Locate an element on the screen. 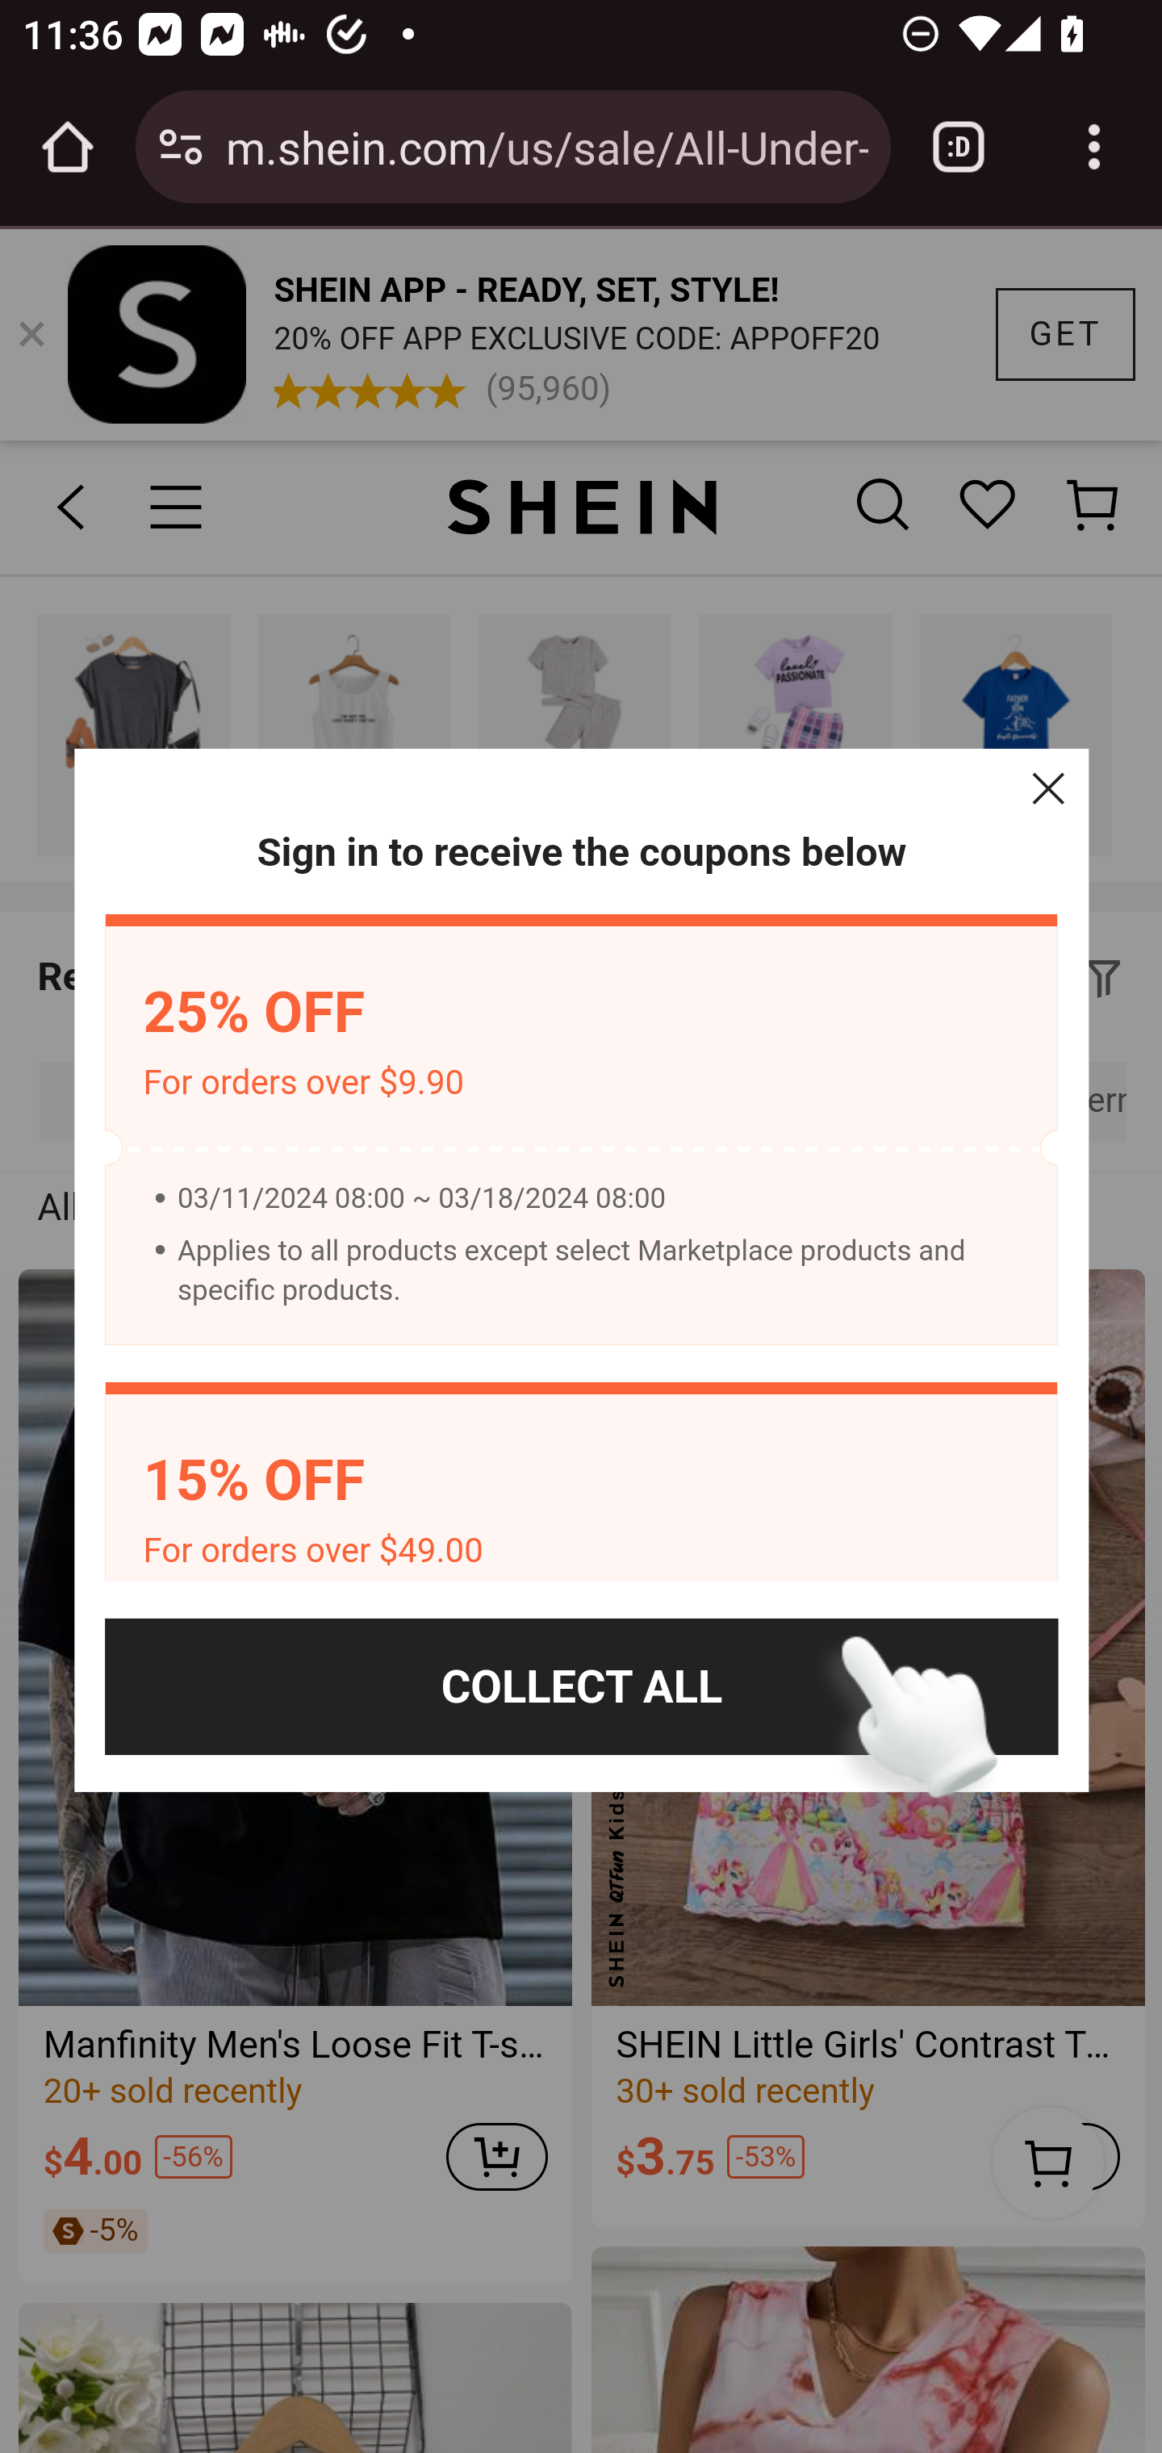  COLLECT ALL is located at coordinates (581, 1686).